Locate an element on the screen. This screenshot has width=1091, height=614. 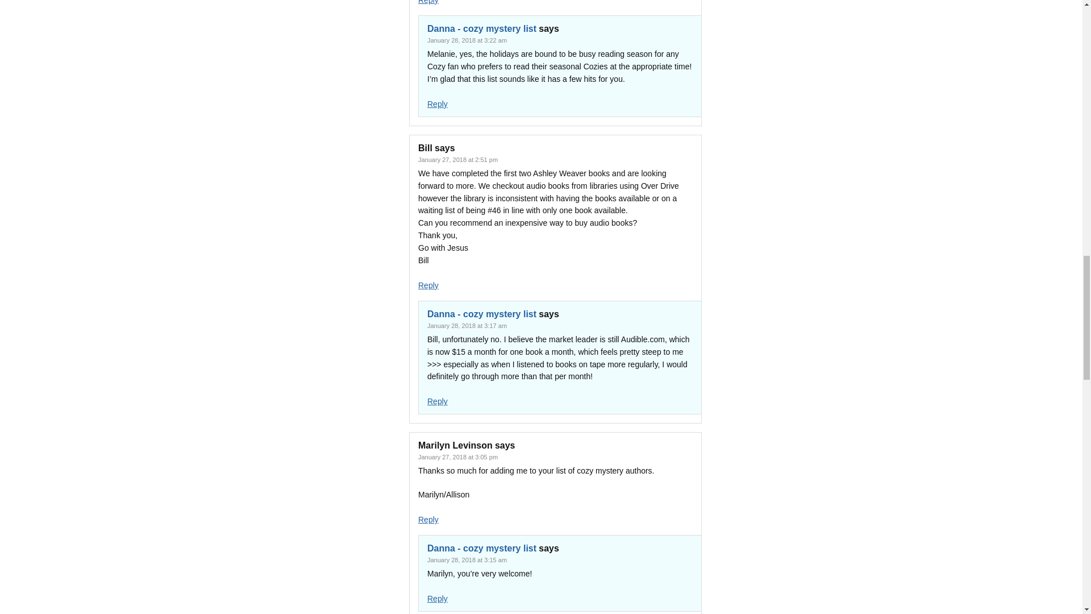
January 28, 2018 at 3:22 am is located at coordinates (467, 40).